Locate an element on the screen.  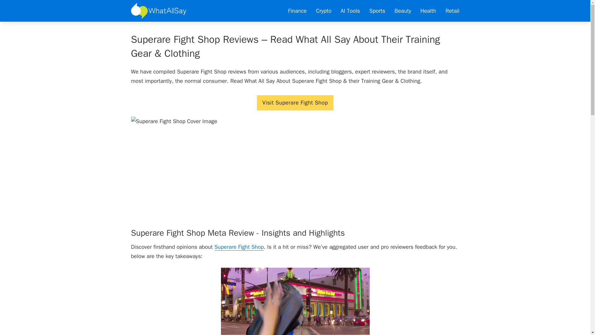
AI Tools is located at coordinates (350, 11).